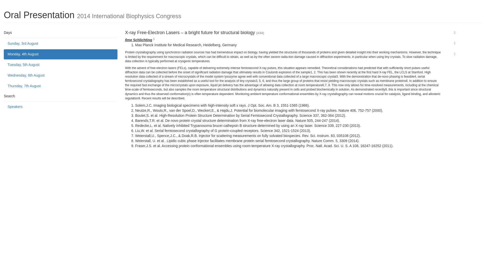  What do you see at coordinates (61, 86) in the screenshot?
I see `Thursday, 7th August` at bounding box center [61, 86].